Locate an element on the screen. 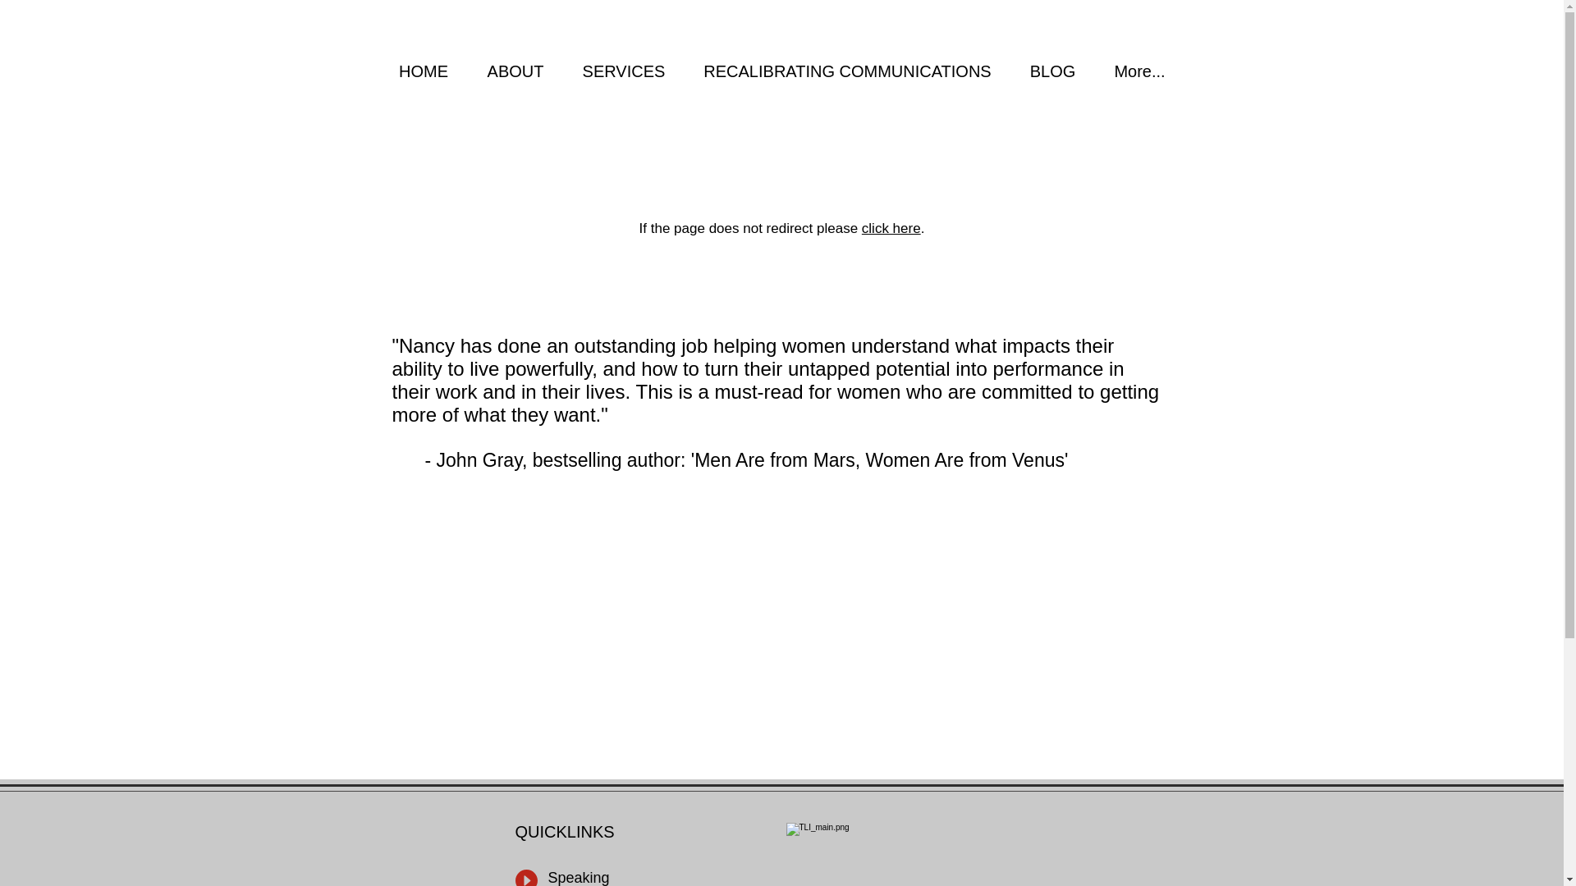 This screenshot has height=886, width=1576. click here is located at coordinates (891, 228).